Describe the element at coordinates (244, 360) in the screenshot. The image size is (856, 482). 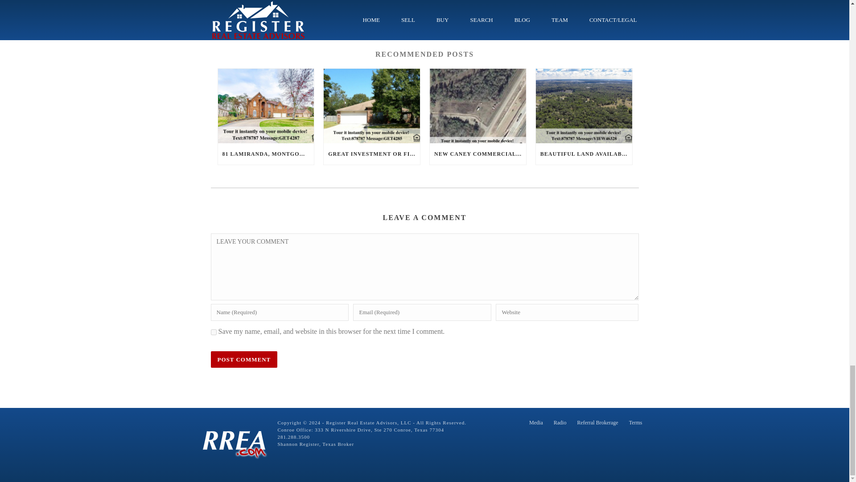
I see `POST COMMENT` at that location.